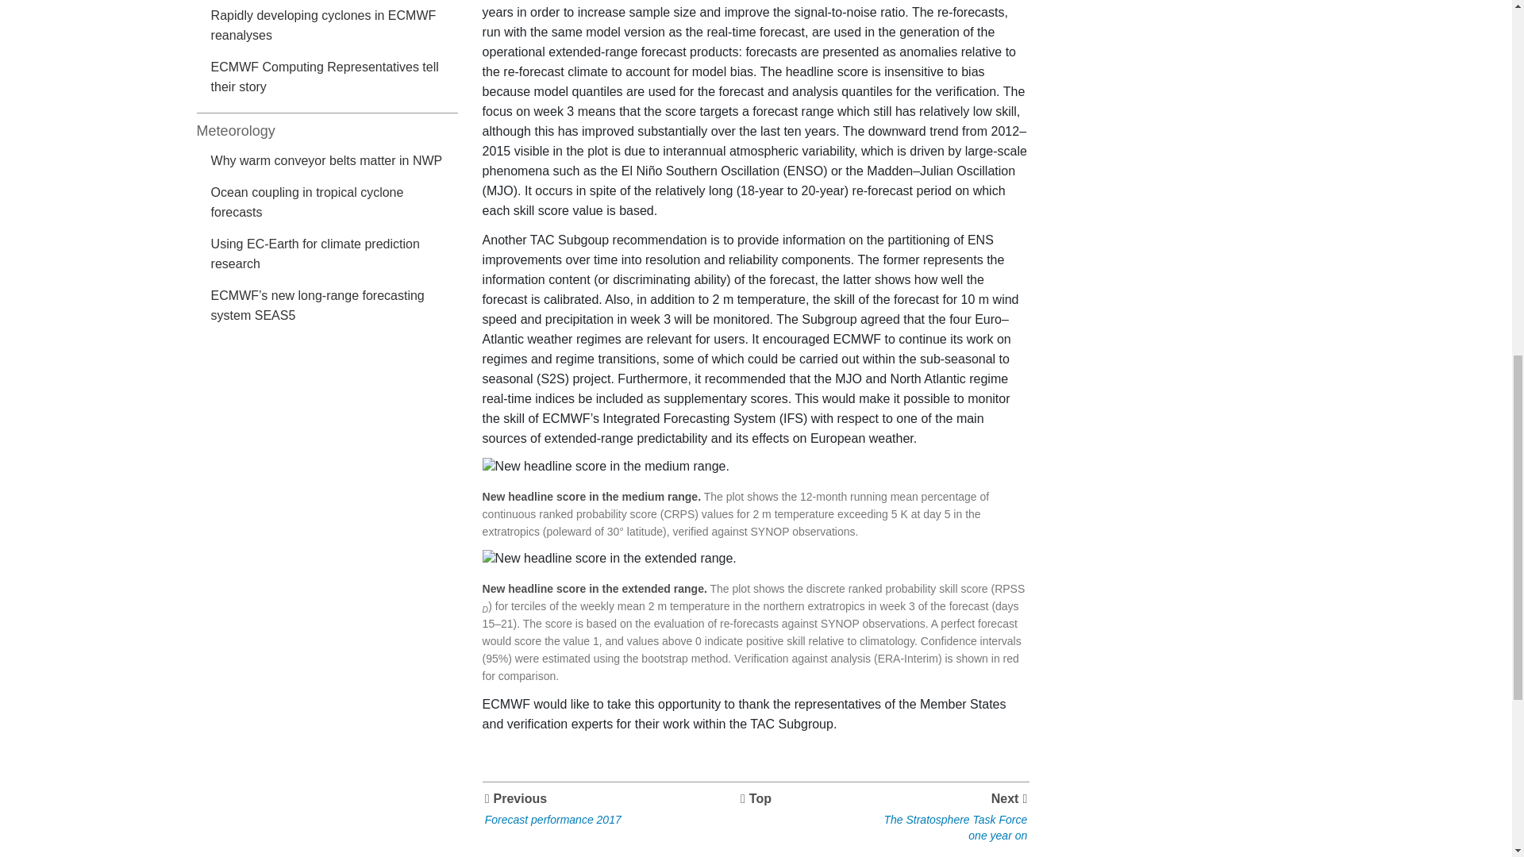  What do you see at coordinates (606, 467) in the screenshot?
I see `Top` at bounding box center [606, 467].